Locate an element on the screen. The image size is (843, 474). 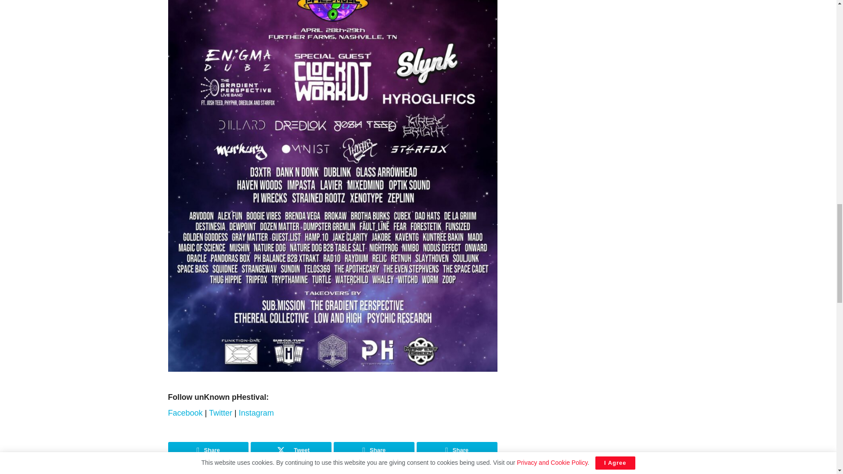
Share is located at coordinates (374, 450).